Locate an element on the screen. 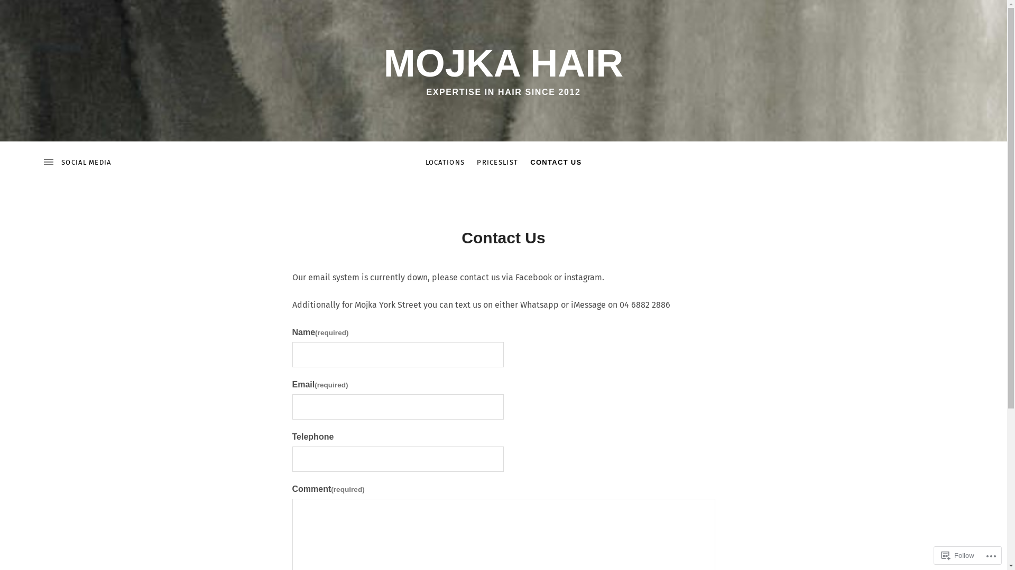 This screenshot has height=570, width=1015. PRICESLIST is located at coordinates (497, 163).